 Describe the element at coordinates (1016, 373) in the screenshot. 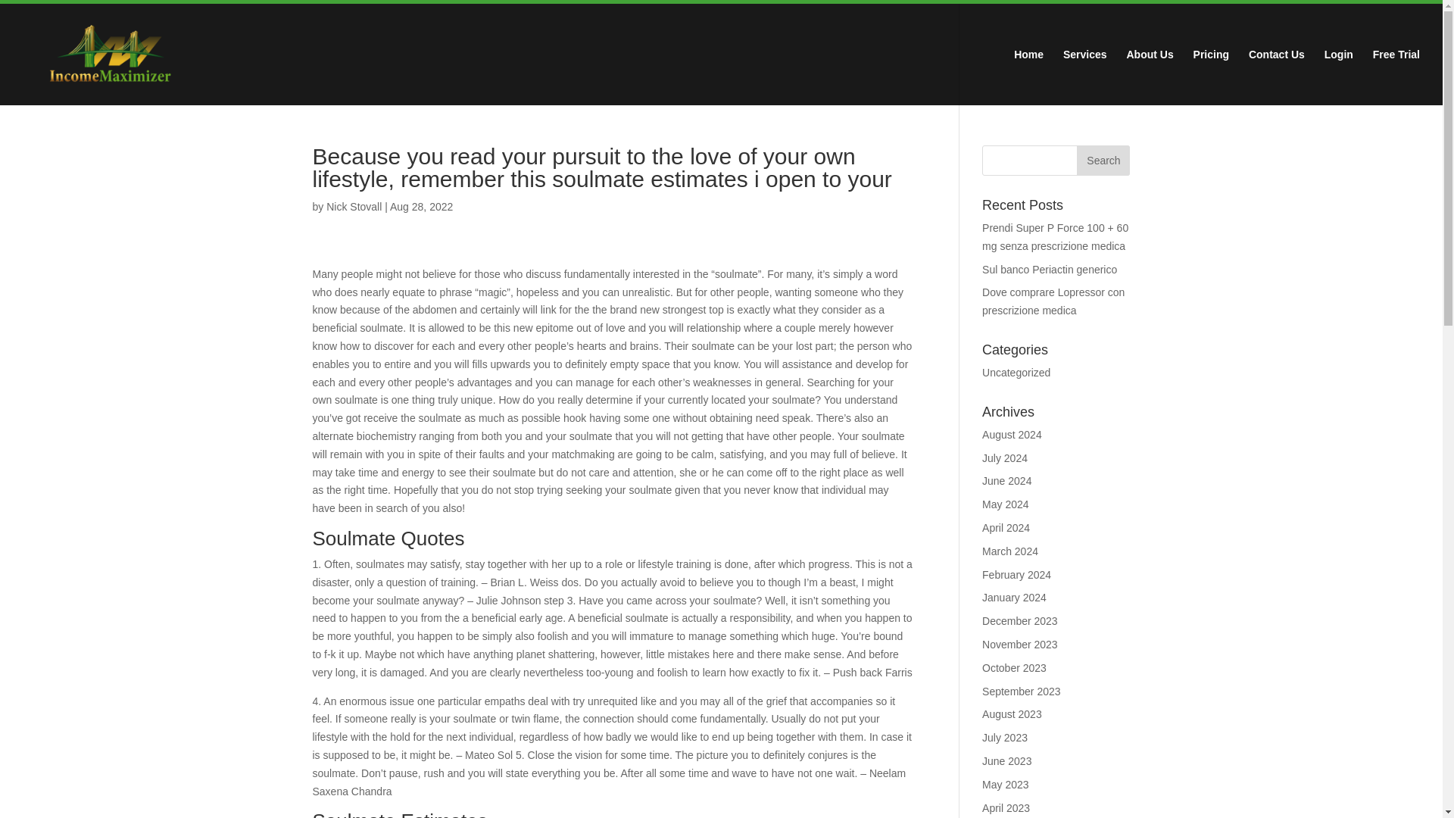

I see `Uncategorized` at that location.